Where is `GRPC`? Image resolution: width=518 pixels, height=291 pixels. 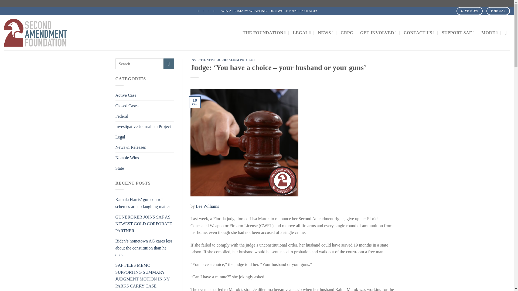
GRPC is located at coordinates (347, 33).